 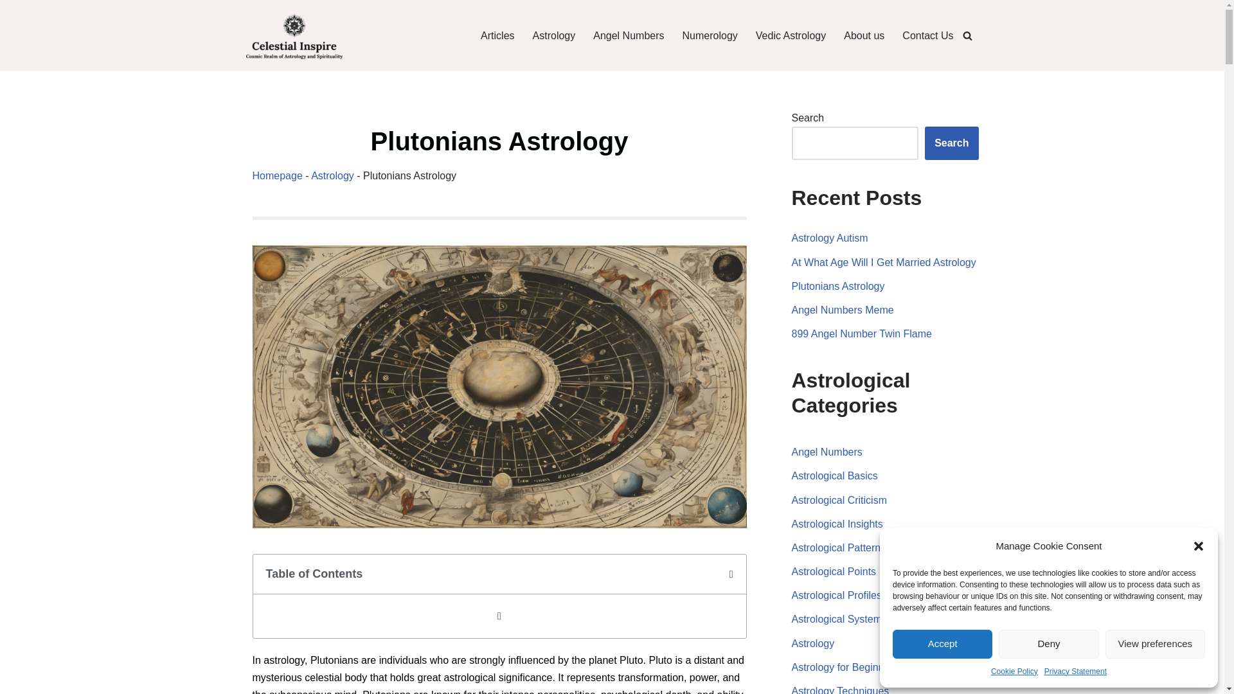 I want to click on Angel Numbers, so click(x=629, y=36).